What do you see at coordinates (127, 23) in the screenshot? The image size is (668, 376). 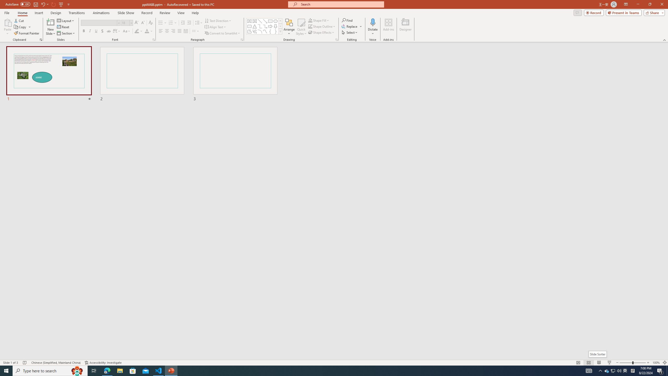 I see `Font Size` at bounding box center [127, 23].